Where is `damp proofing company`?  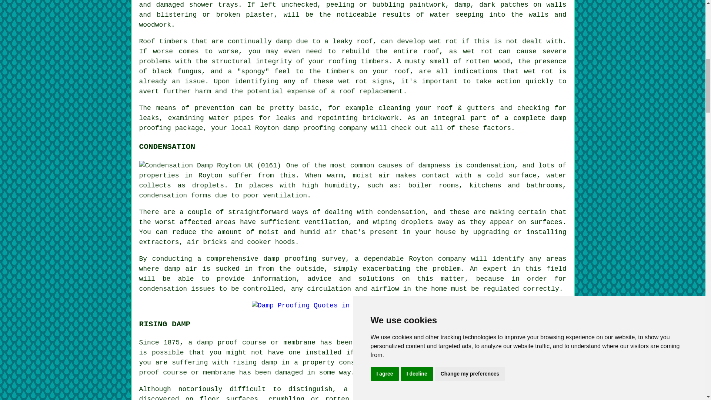
damp proofing company is located at coordinates (325, 128).